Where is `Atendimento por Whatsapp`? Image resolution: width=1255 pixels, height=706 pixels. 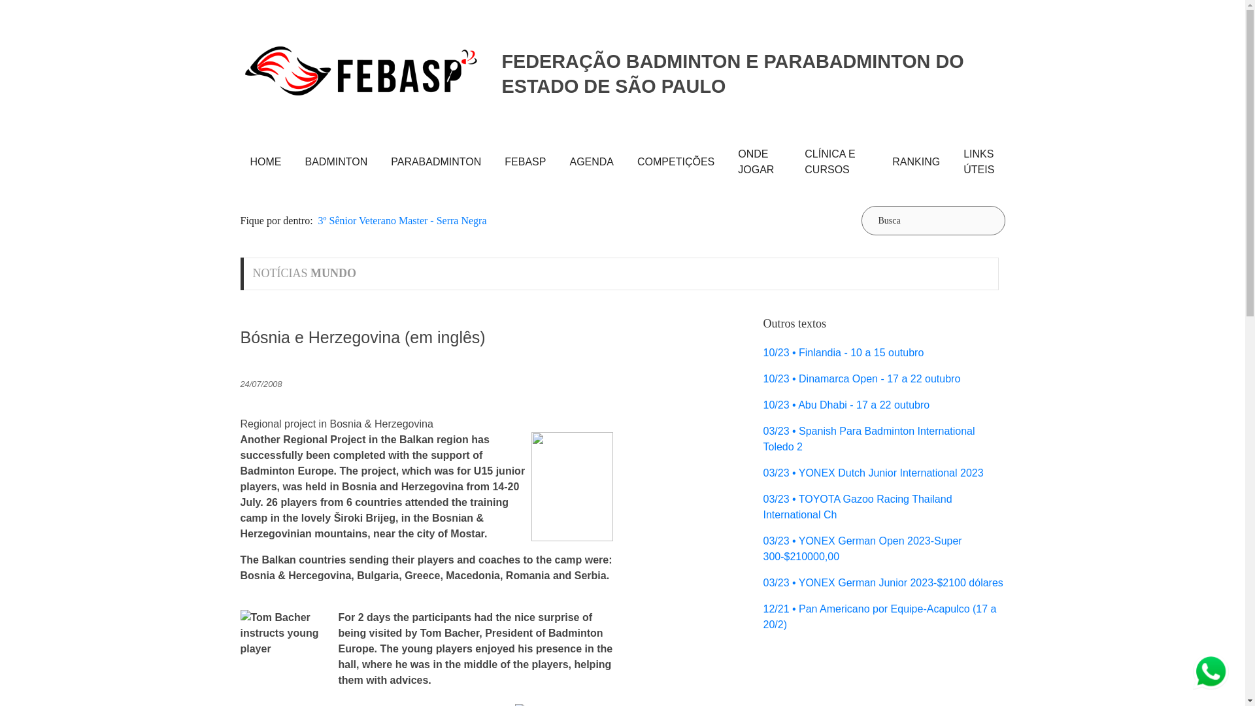 Atendimento por Whatsapp is located at coordinates (1211, 671).